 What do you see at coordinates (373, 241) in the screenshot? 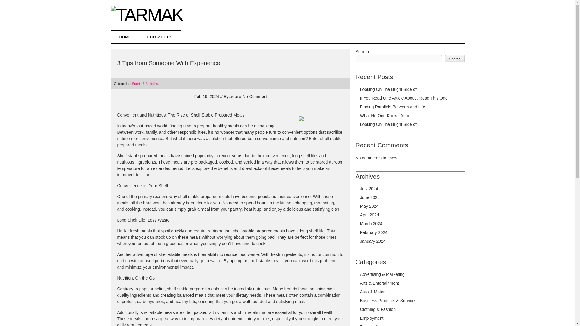
I see `January 2024` at bounding box center [373, 241].